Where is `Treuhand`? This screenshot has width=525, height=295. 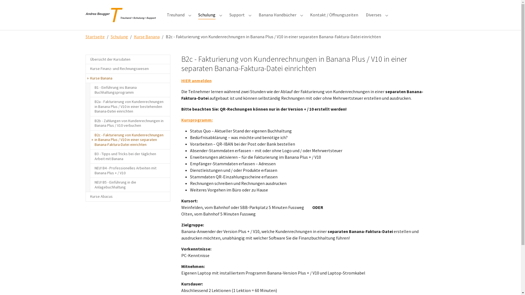 Treuhand is located at coordinates (176, 15).